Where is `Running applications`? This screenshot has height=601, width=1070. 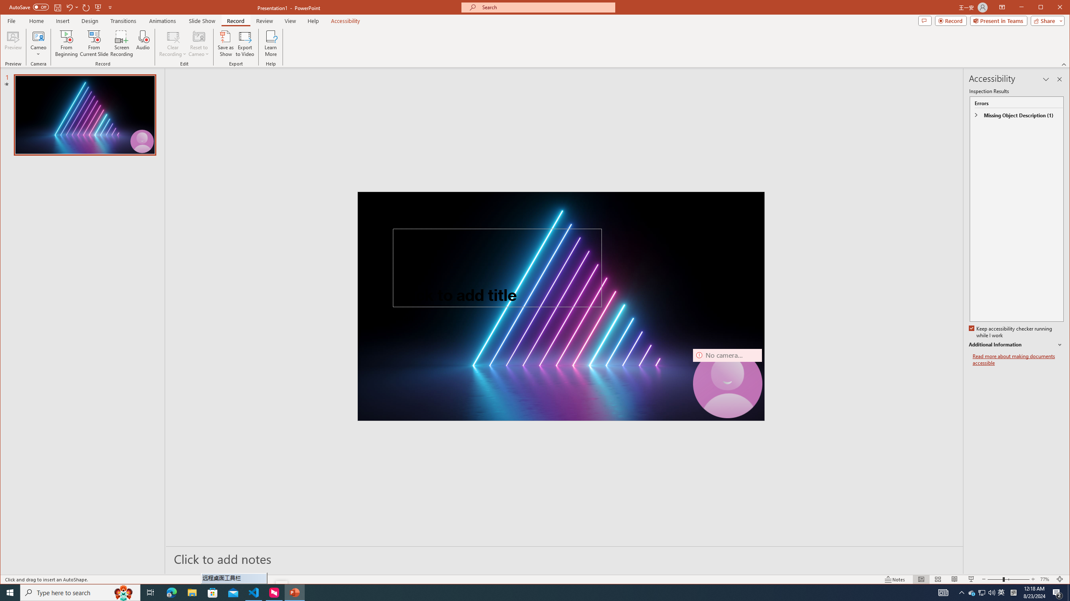
Running applications is located at coordinates (515, 593).